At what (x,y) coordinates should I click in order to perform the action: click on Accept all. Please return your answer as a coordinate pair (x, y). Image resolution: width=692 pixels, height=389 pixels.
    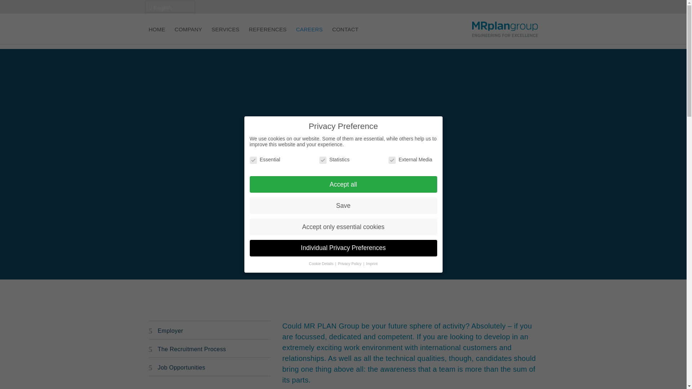
    Looking at the image, I should click on (343, 184).